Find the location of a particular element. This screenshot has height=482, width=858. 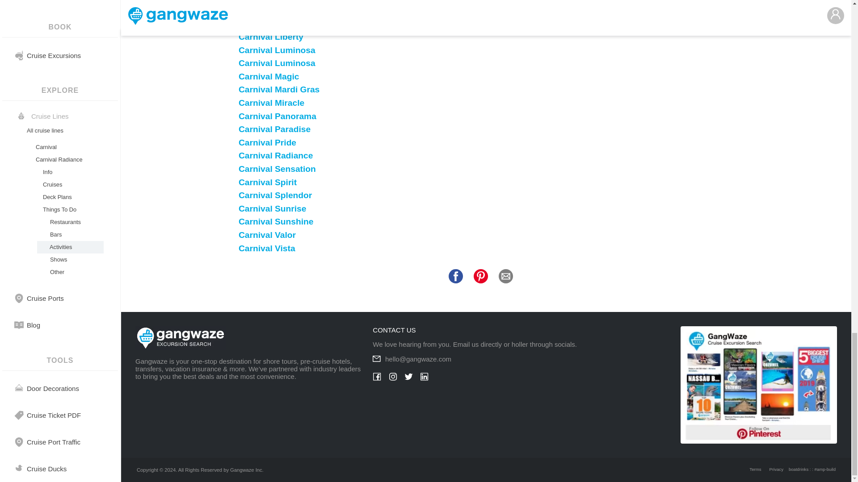

Carnival Jubilee is located at coordinates (271, 10).